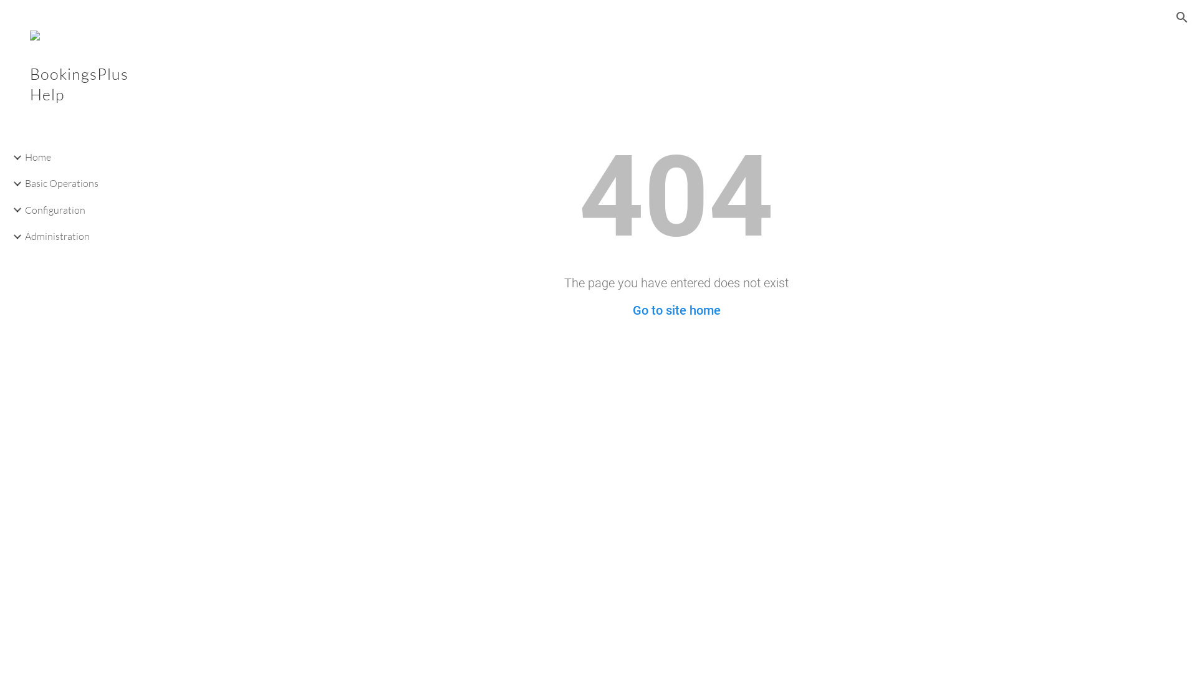 This screenshot has width=1197, height=673. I want to click on Configuration, so click(85, 210).